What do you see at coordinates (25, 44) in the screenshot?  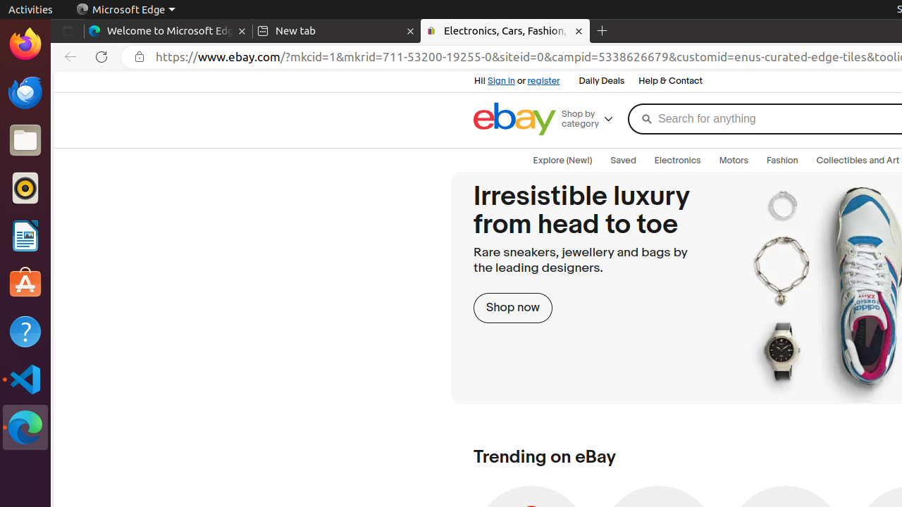 I see `Firefox Web Browser` at bounding box center [25, 44].